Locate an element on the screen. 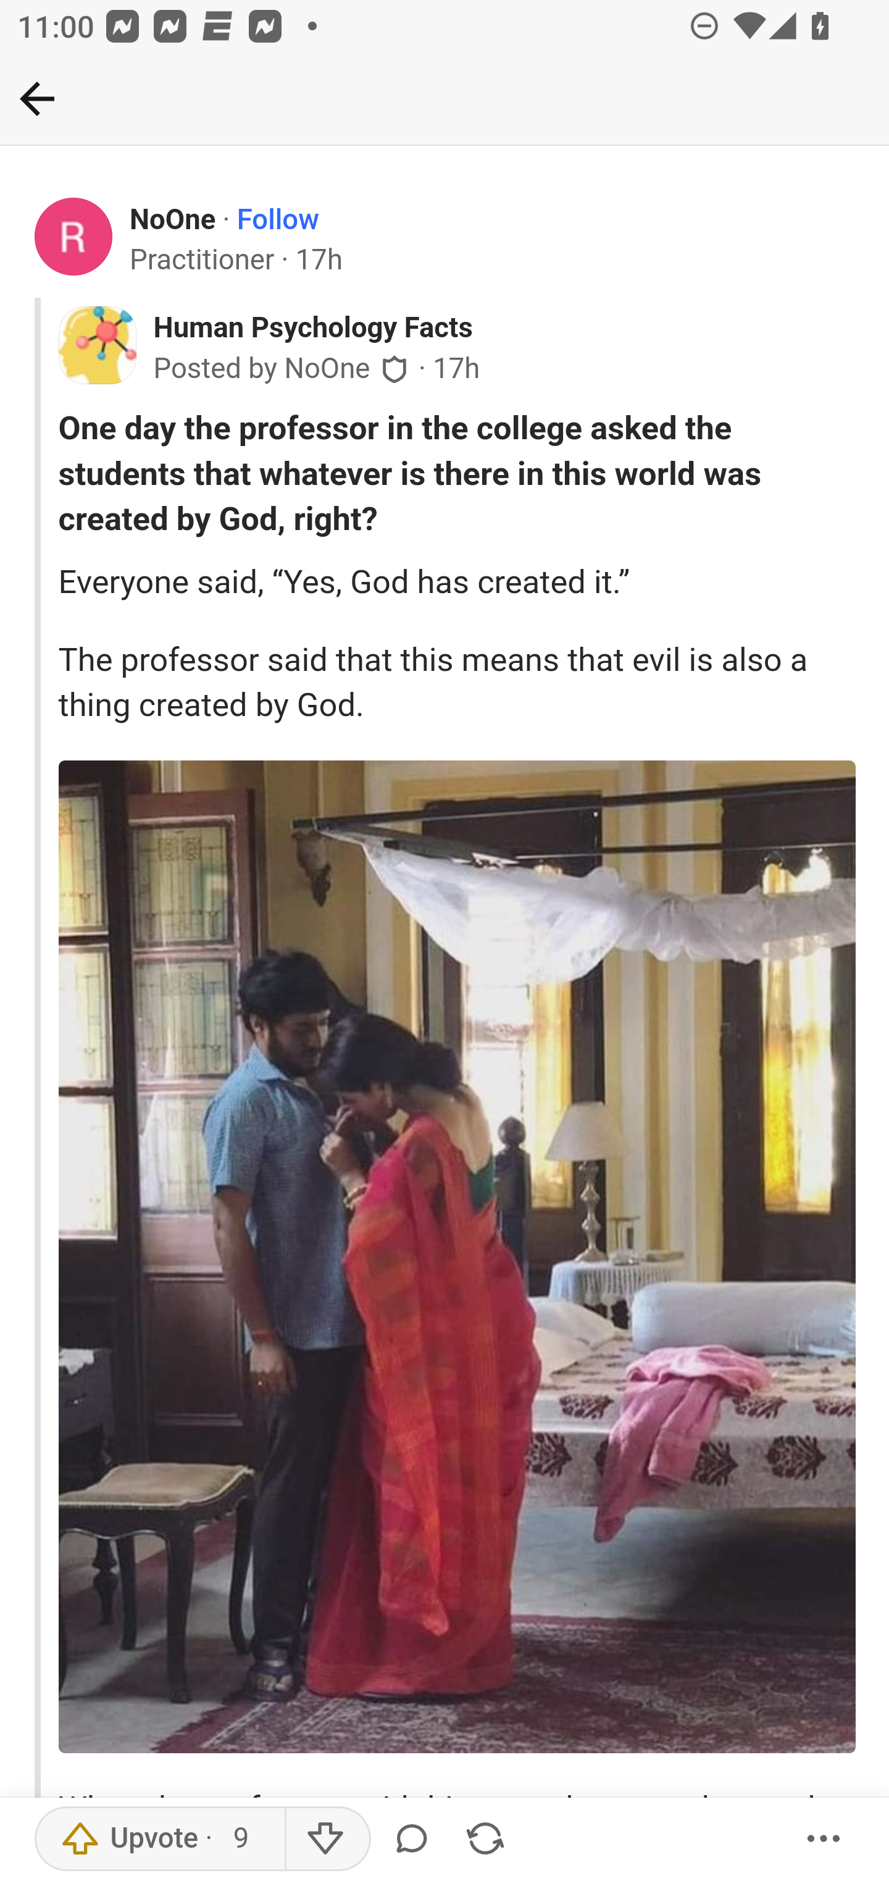 The image size is (889, 1878). Downvote is located at coordinates (327, 1839).